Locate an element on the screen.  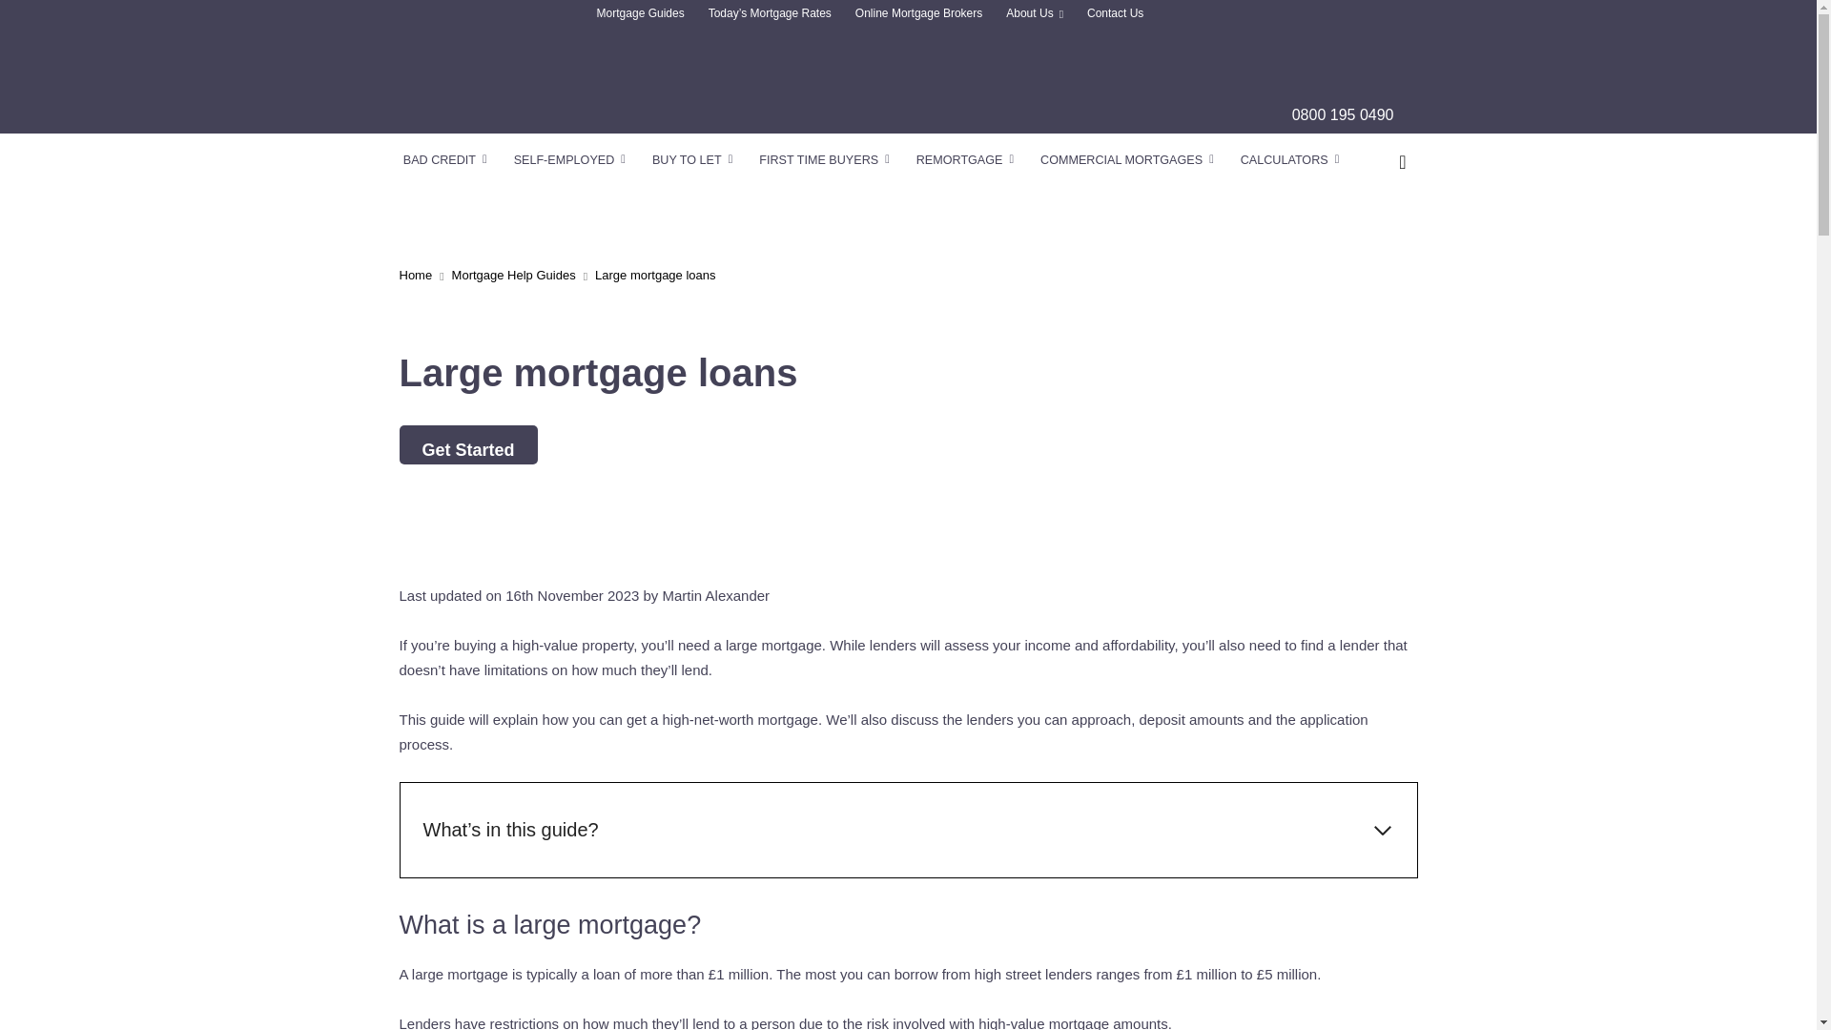
Get Started is located at coordinates (467, 444).